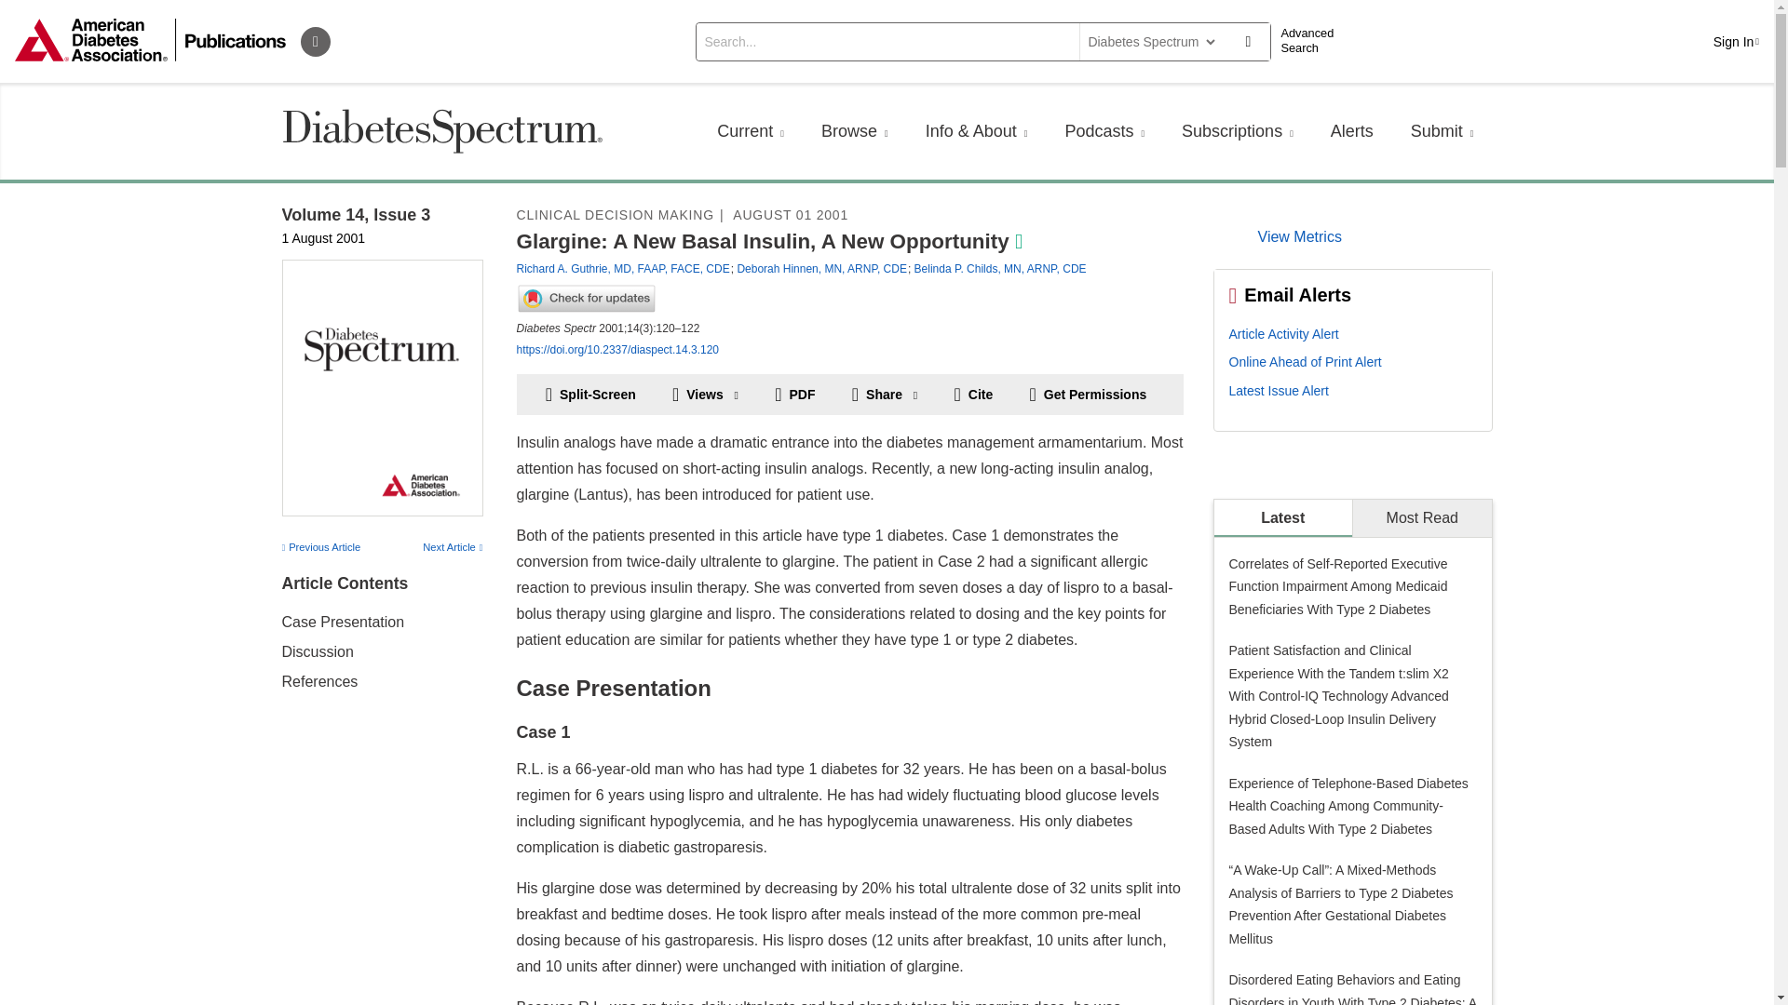 The height and width of the screenshot is (1005, 1788). Describe the element at coordinates (317, 651) in the screenshot. I see `Discussion` at that location.